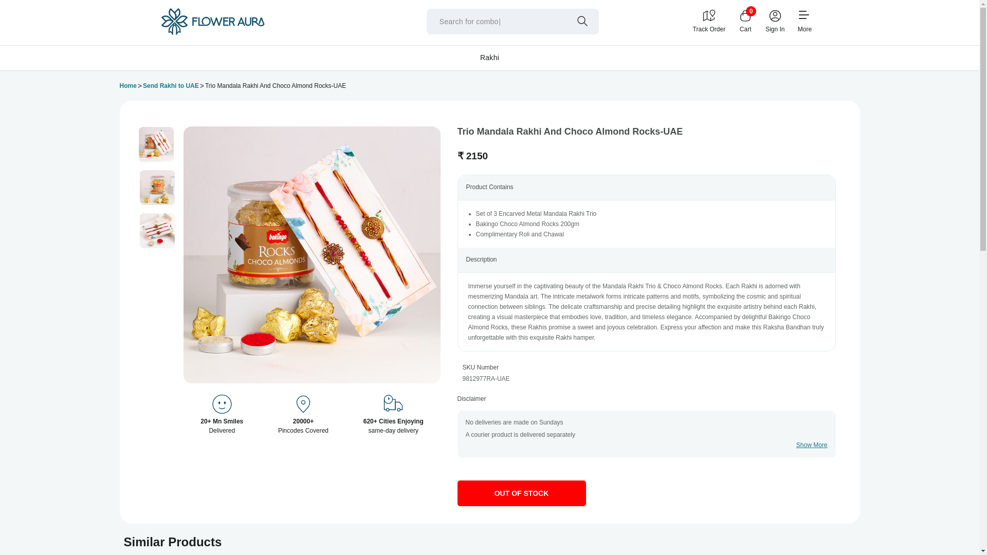  What do you see at coordinates (522, 493) in the screenshot?
I see `OUT OF STOCK` at bounding box center [522, 493].